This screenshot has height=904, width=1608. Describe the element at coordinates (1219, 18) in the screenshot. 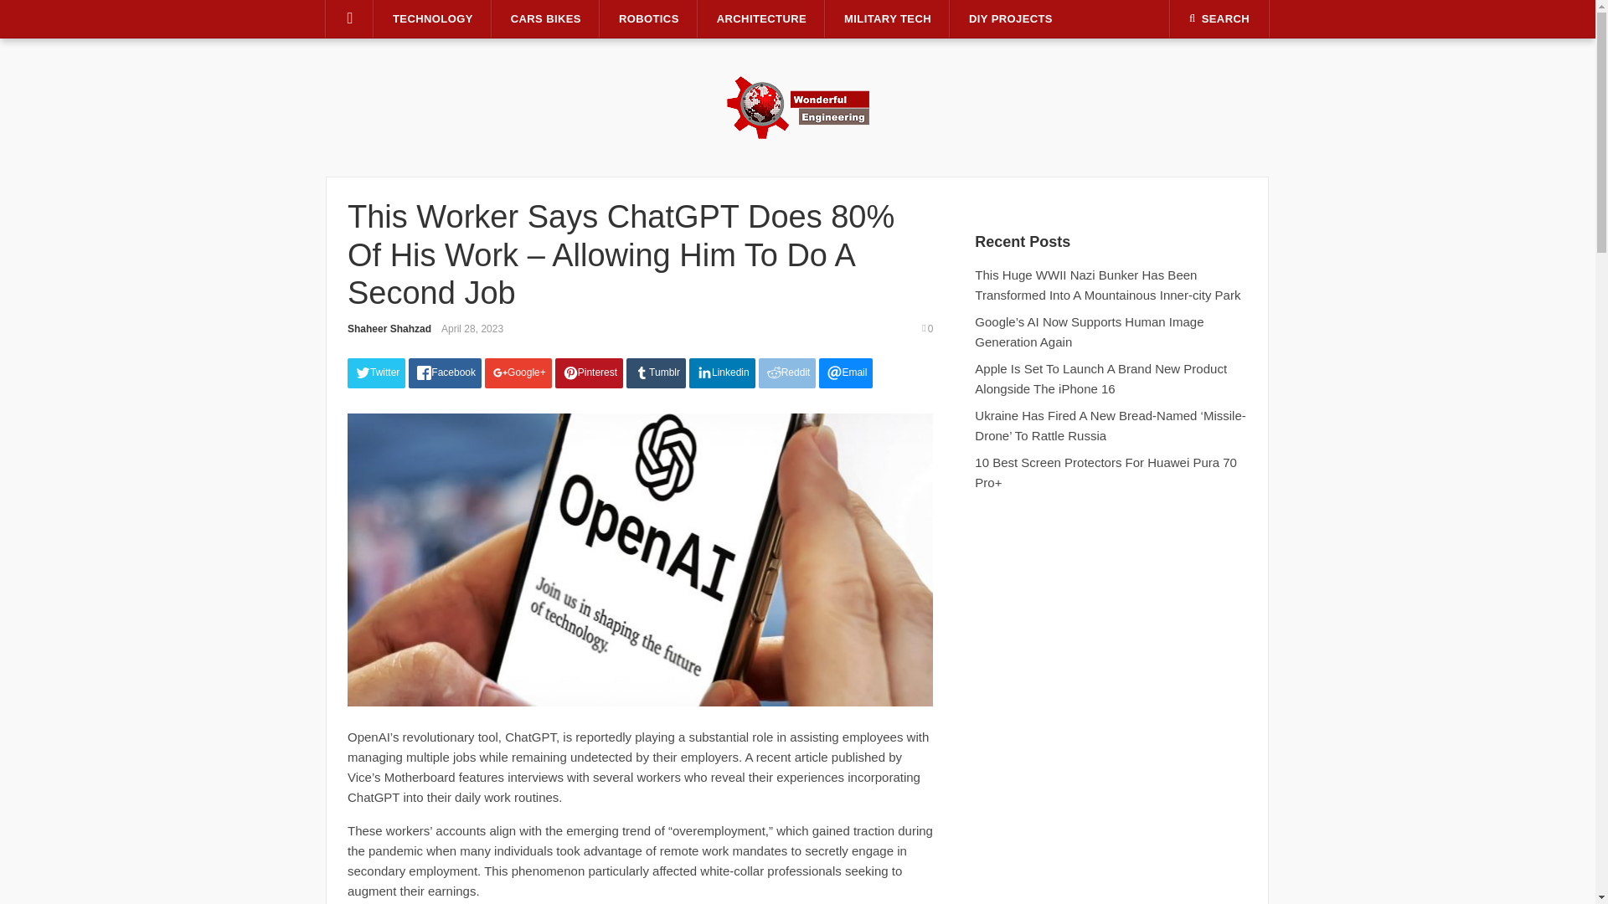

I see `SEARCH` at that location.